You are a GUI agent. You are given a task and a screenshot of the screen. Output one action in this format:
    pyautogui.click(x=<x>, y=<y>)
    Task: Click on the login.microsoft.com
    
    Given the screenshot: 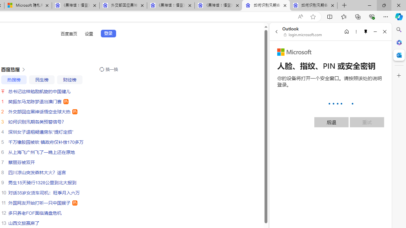 What is the action you would take?
    pyautogui.click(x=303, y=35)
    